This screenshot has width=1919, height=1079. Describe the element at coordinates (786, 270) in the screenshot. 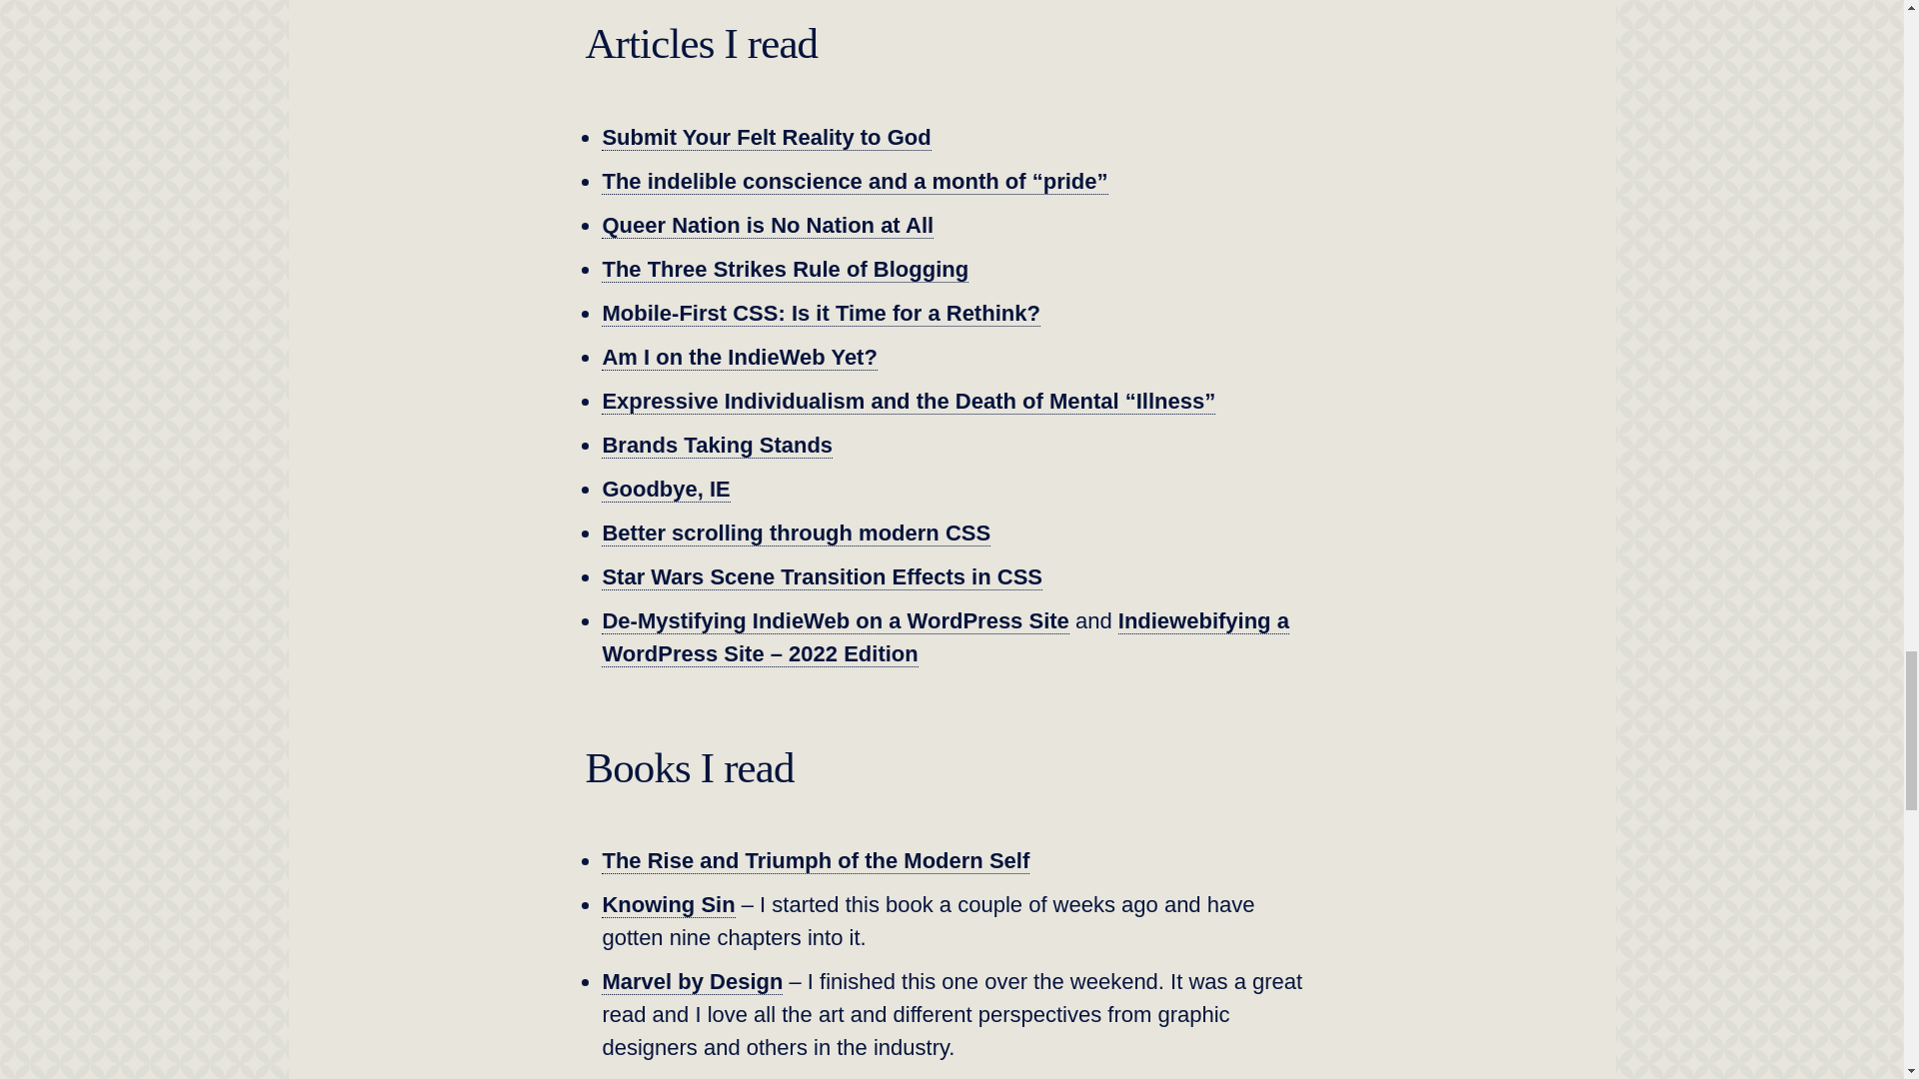

I see `The Three Strikes Rule of Blogging` at that location.